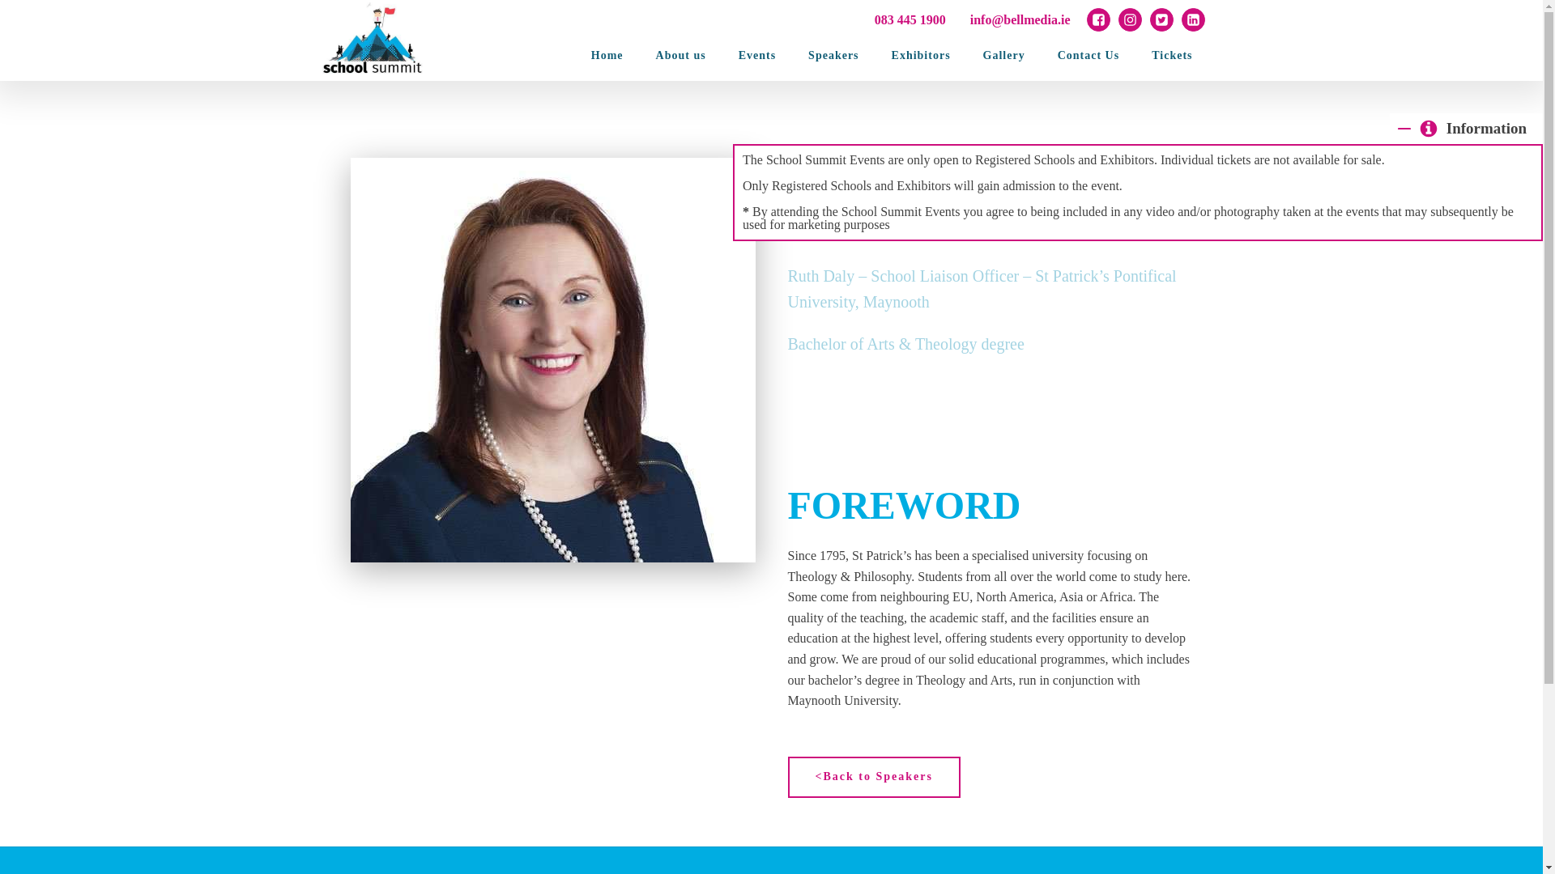 The width and height of the screenshot is (1555, 874). I want to click on Gallery, so click(1004, 55).